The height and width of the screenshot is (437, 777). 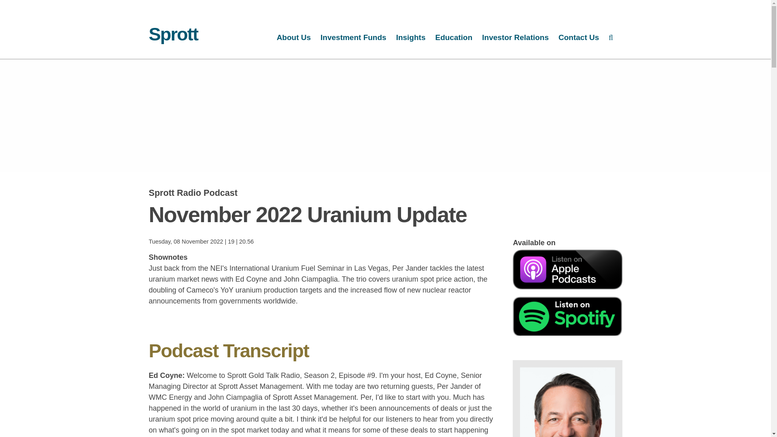 What do you see at coordinates (294, 38) in the screenshot?
I see `About Us` at bounding box center [294, 38].